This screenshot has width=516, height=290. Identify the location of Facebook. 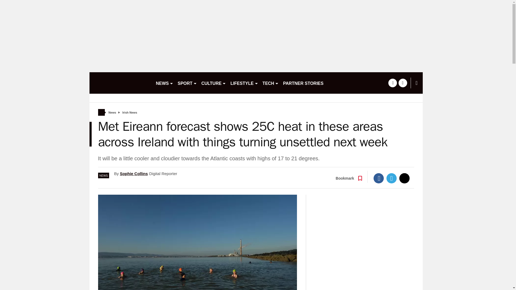
(379, 178).